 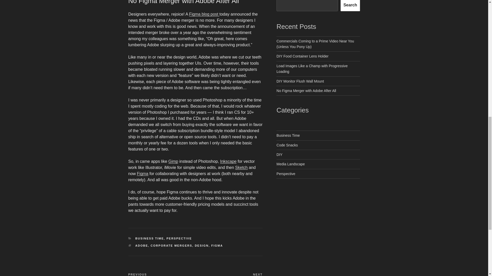 What do you see at coordinates (202, 245) in the screenshot?
I see `DESIGN` at bounding box center [202, 245].